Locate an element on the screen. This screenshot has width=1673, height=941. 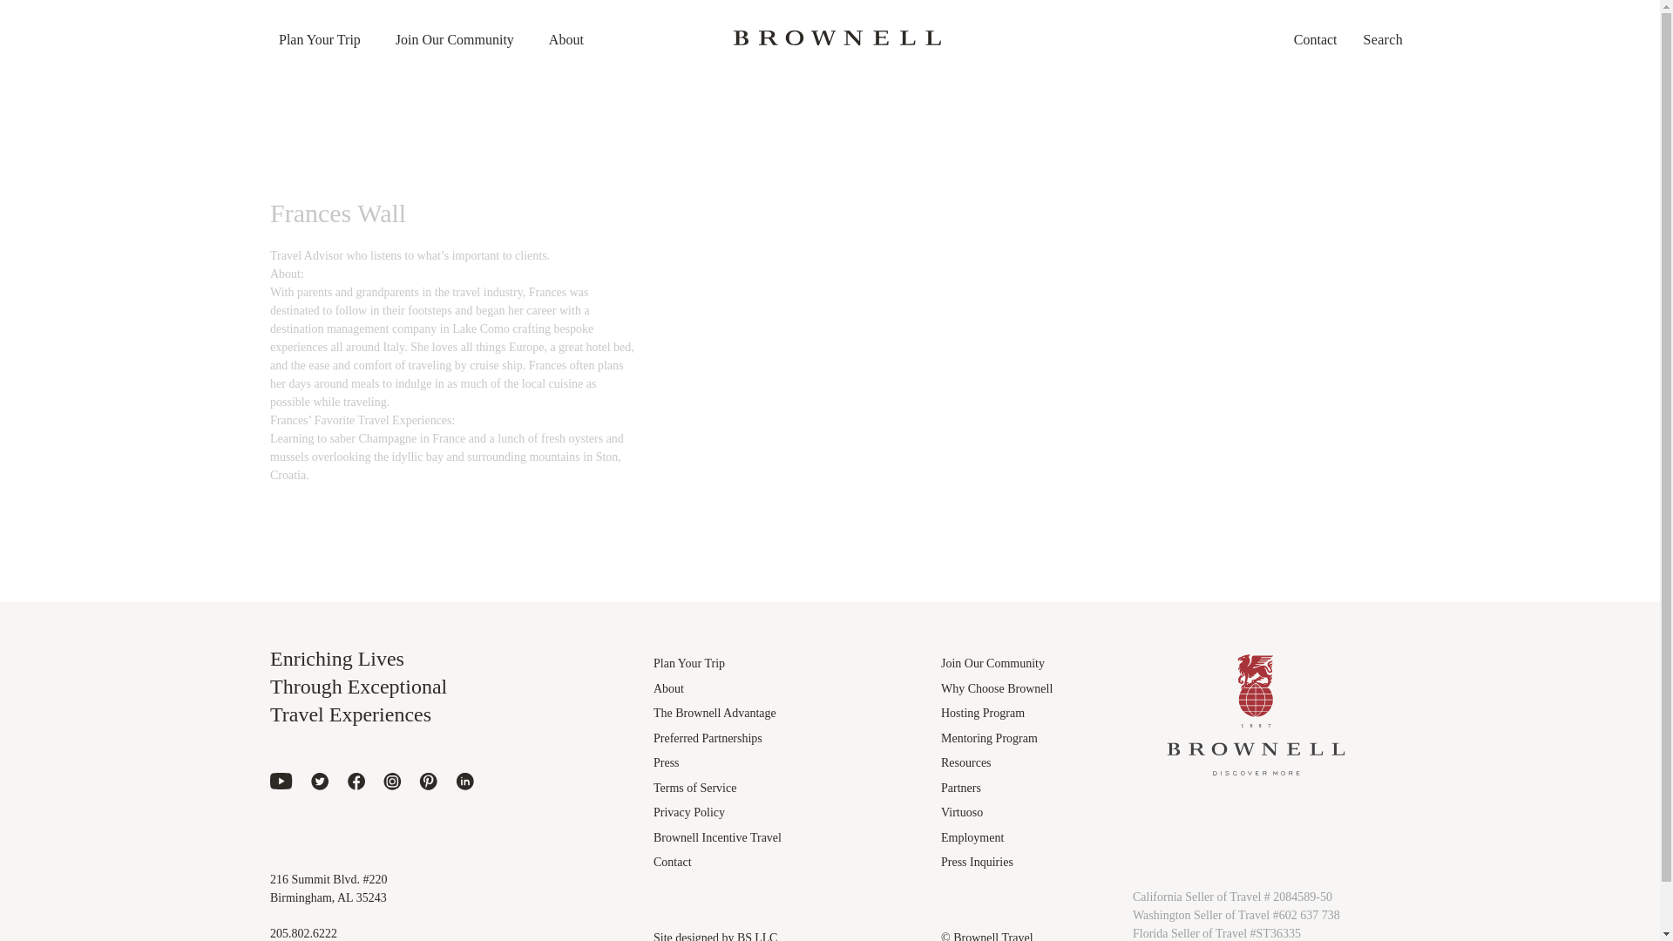
Plan Your Trip is located at coordinates (319, 38).